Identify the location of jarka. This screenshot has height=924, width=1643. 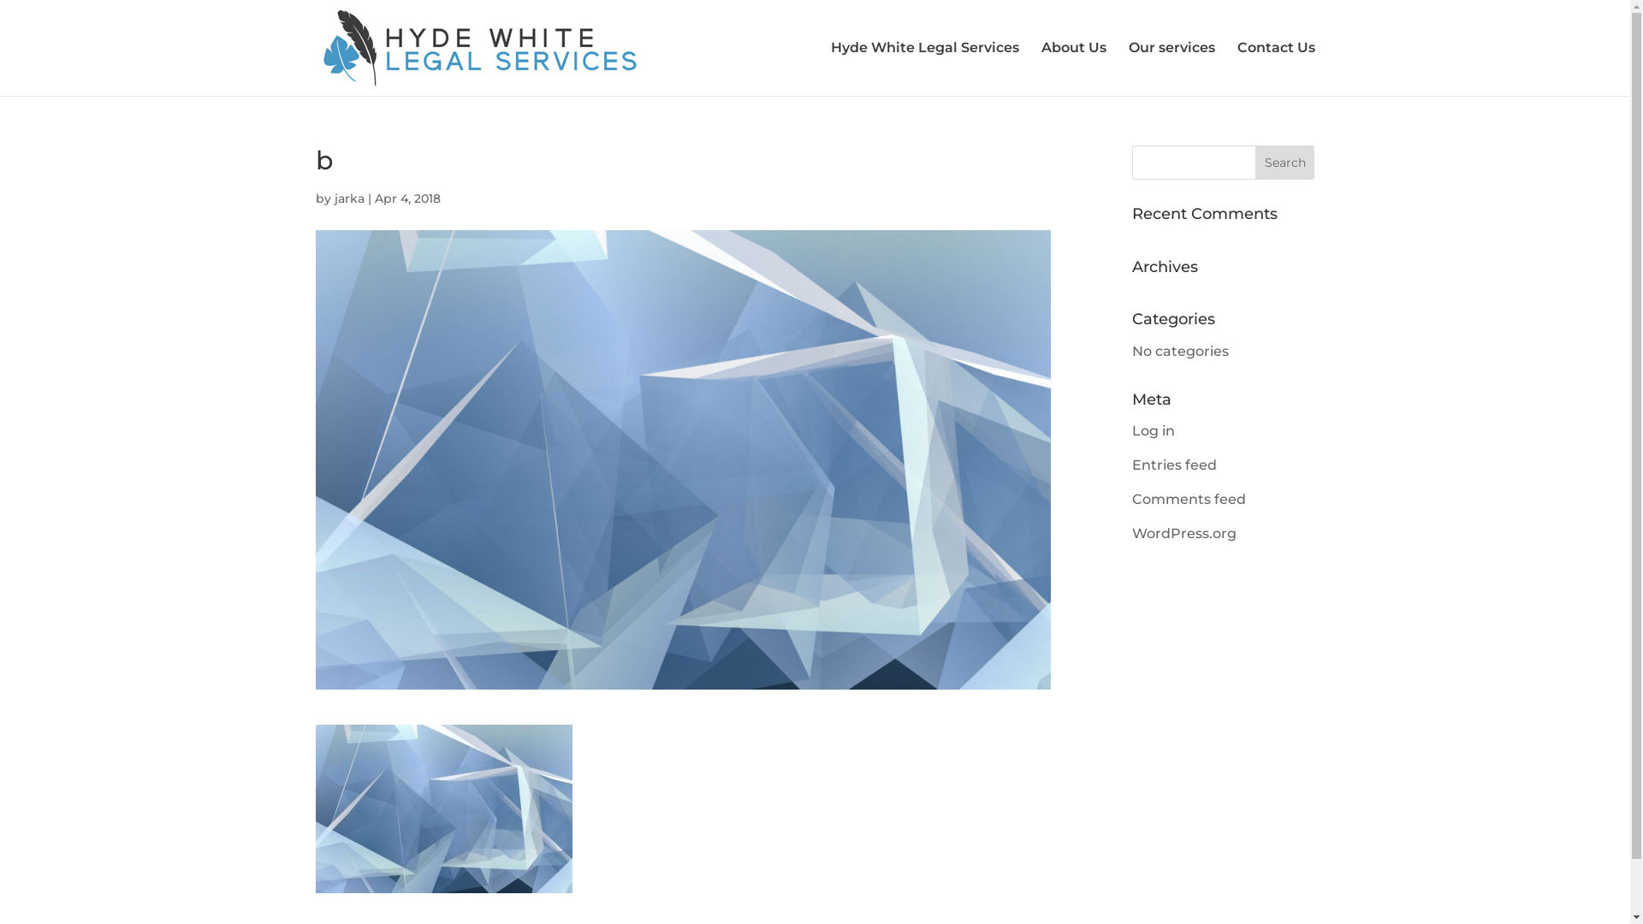
(349, 198).